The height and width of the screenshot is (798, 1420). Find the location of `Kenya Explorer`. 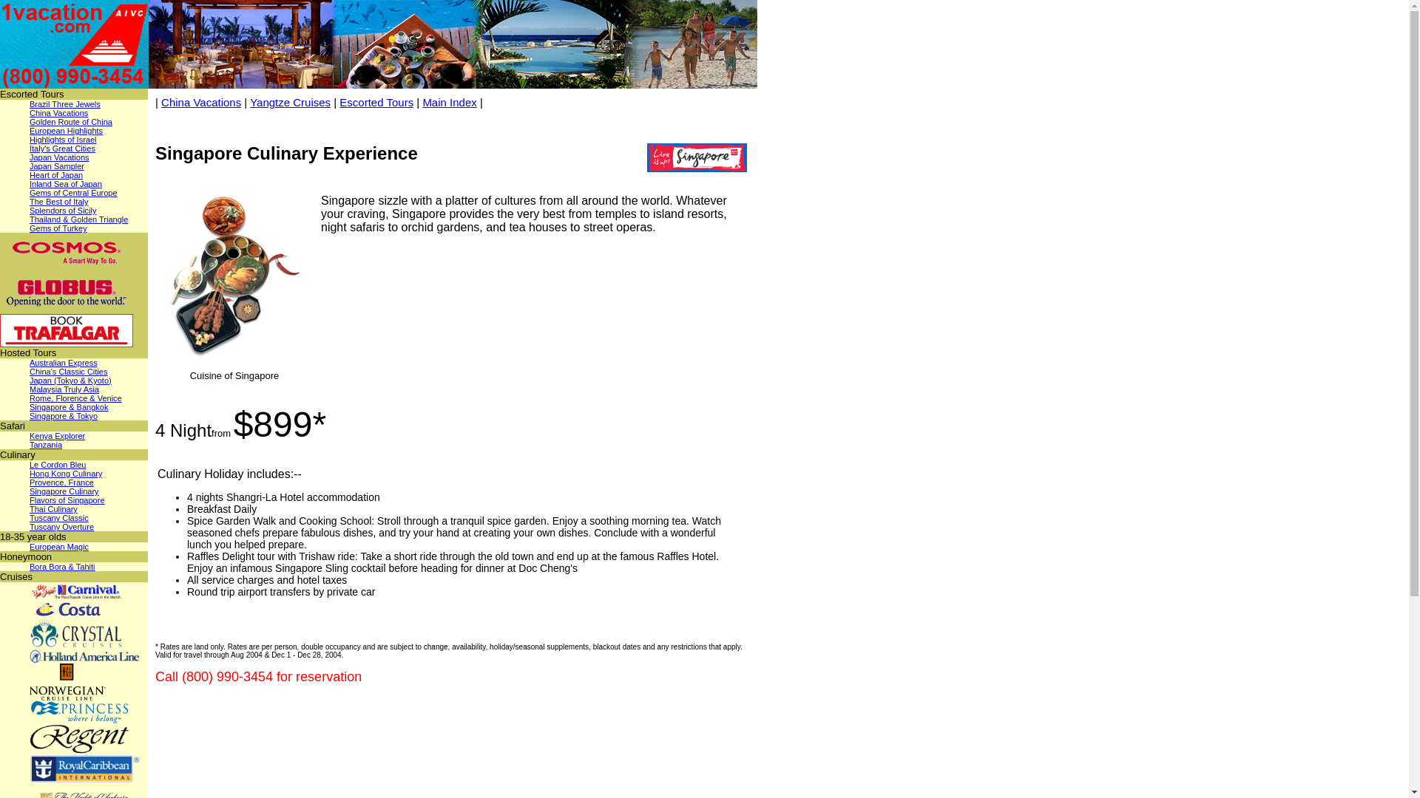

Kenya Explorer is located at coordinates (58, 436).